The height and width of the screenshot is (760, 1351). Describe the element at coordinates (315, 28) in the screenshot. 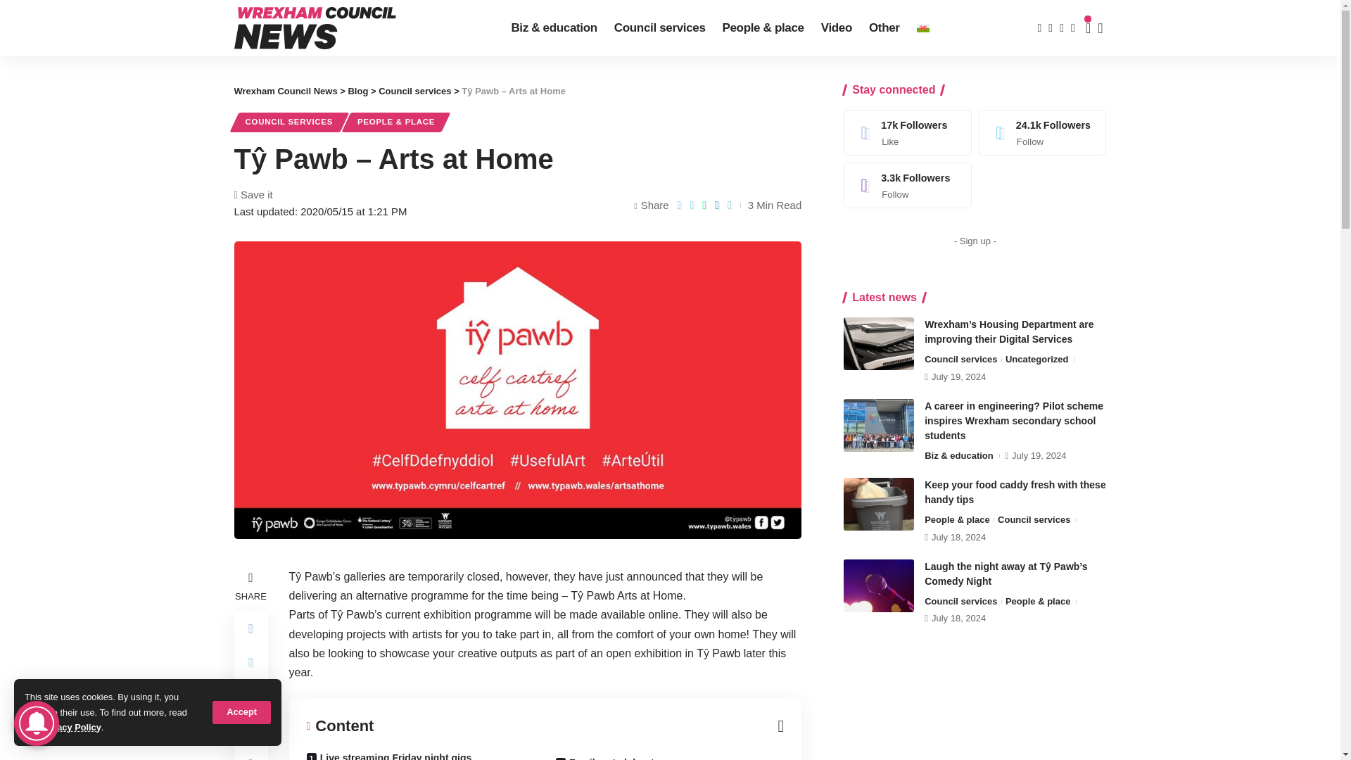

I see `Wrexham Council News` at that location.